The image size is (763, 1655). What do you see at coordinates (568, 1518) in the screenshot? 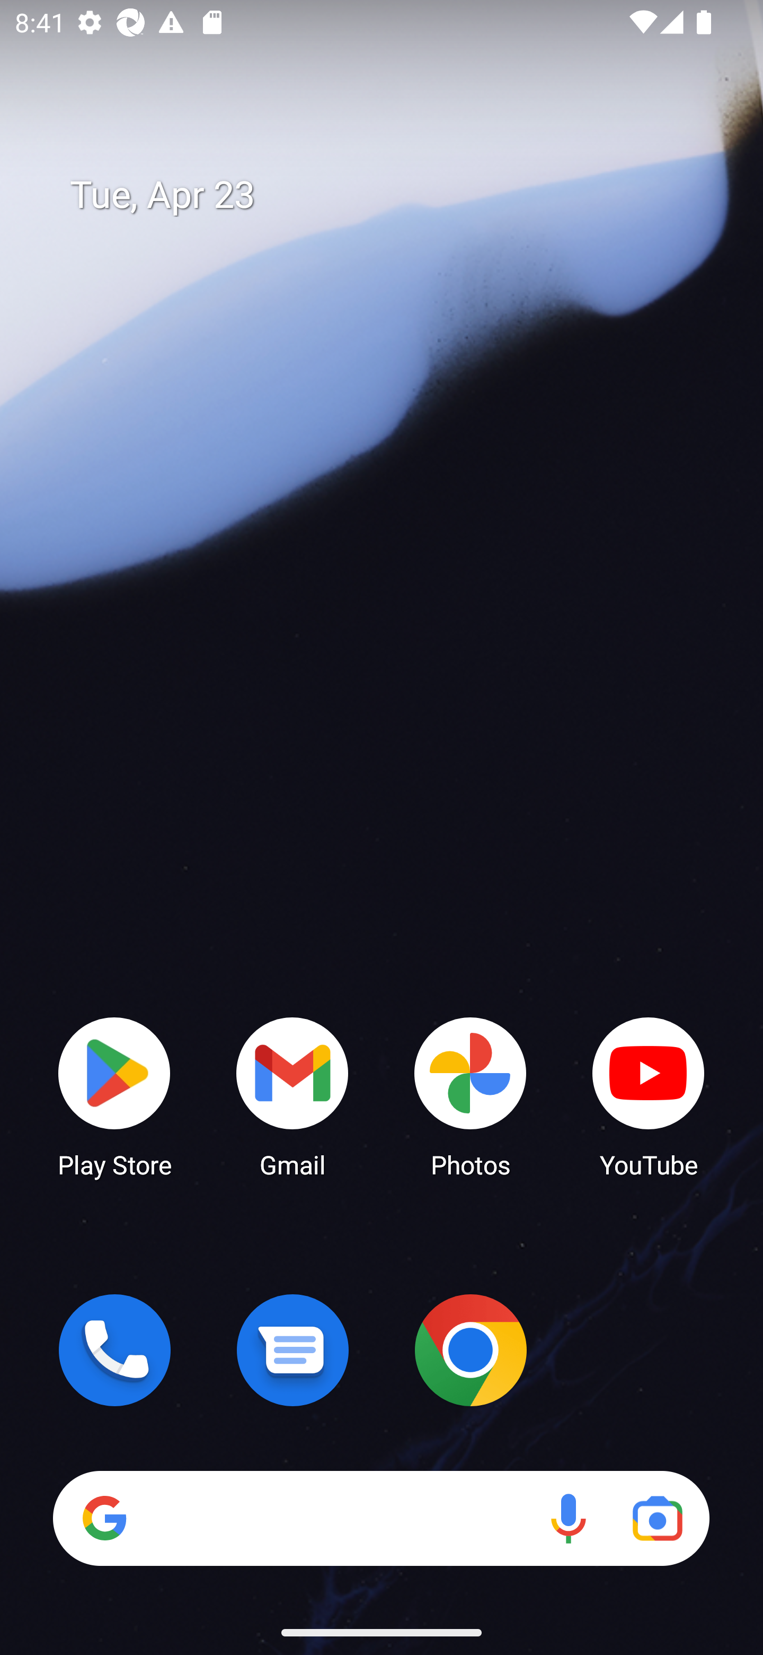
I see `Voice search` at bounding box center [568, 1518].